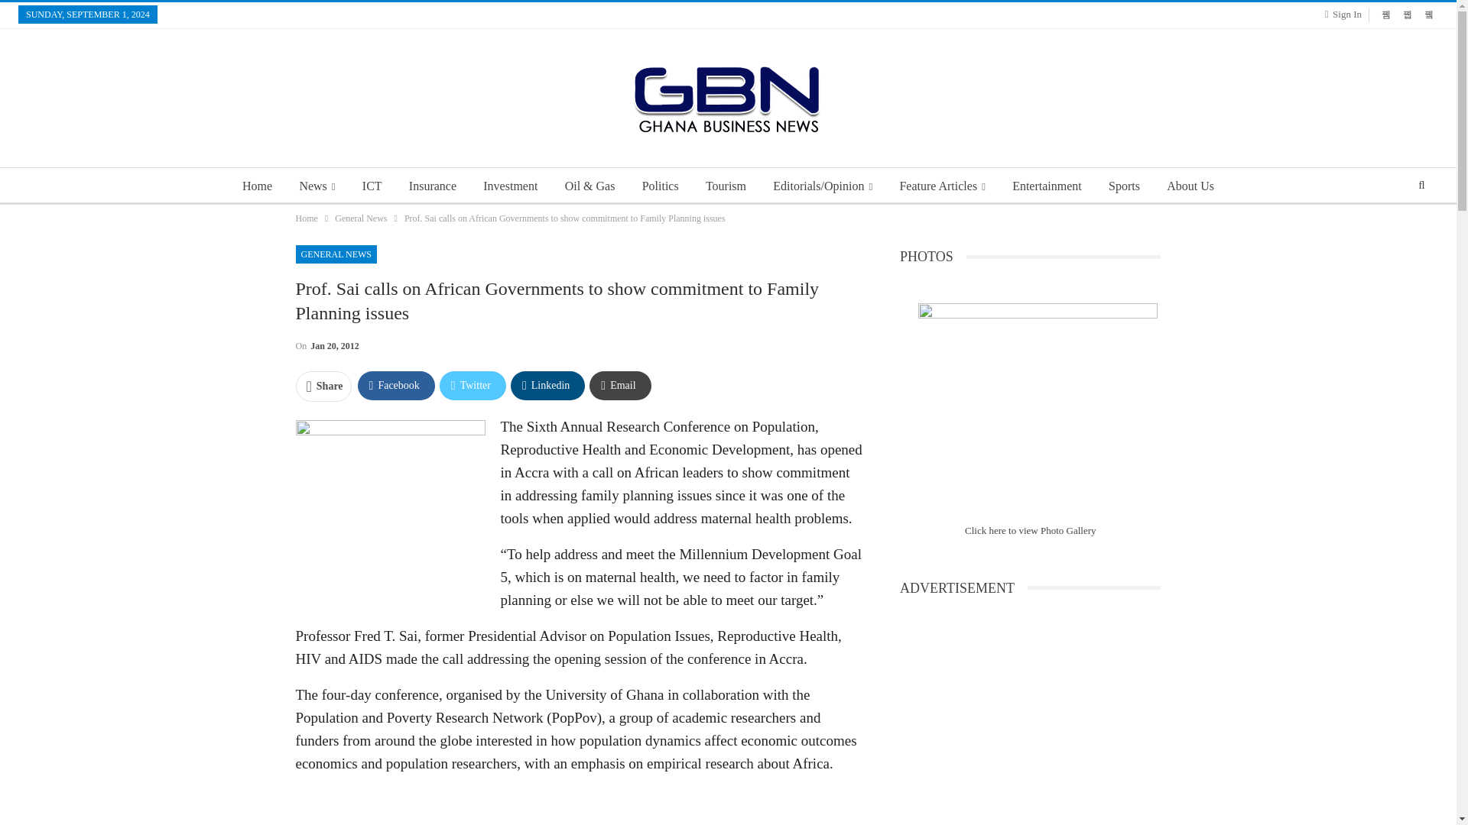 The width and height of the screenshot is (1468, 825). I want to click on Click here to view Photo Gallery, so click(1031, 530).